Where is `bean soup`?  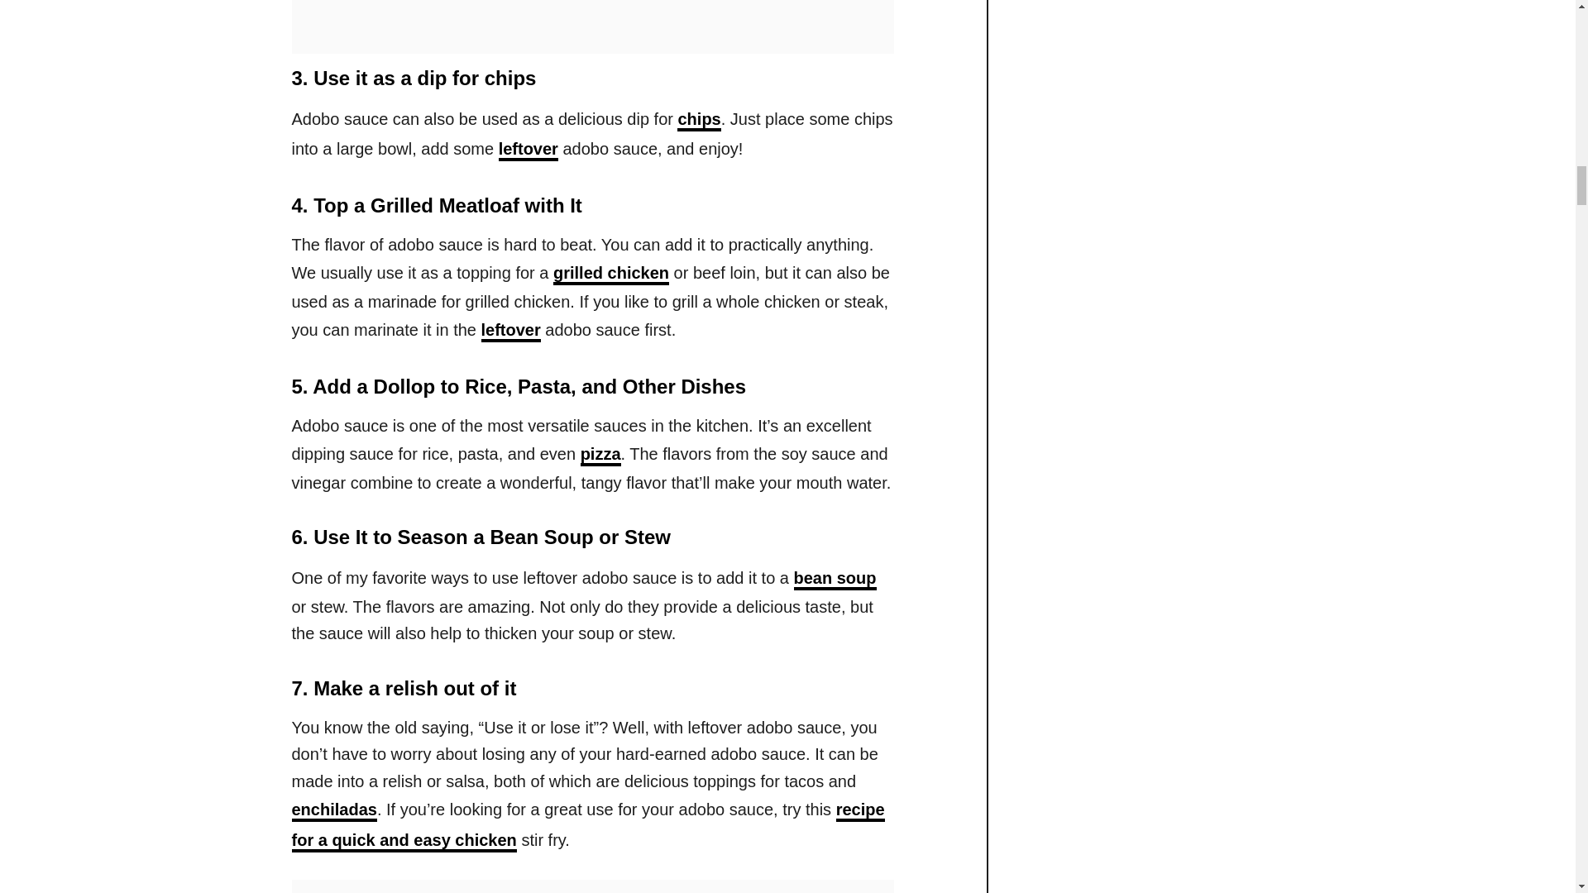
bean soup is located at coordinates (835, 579).